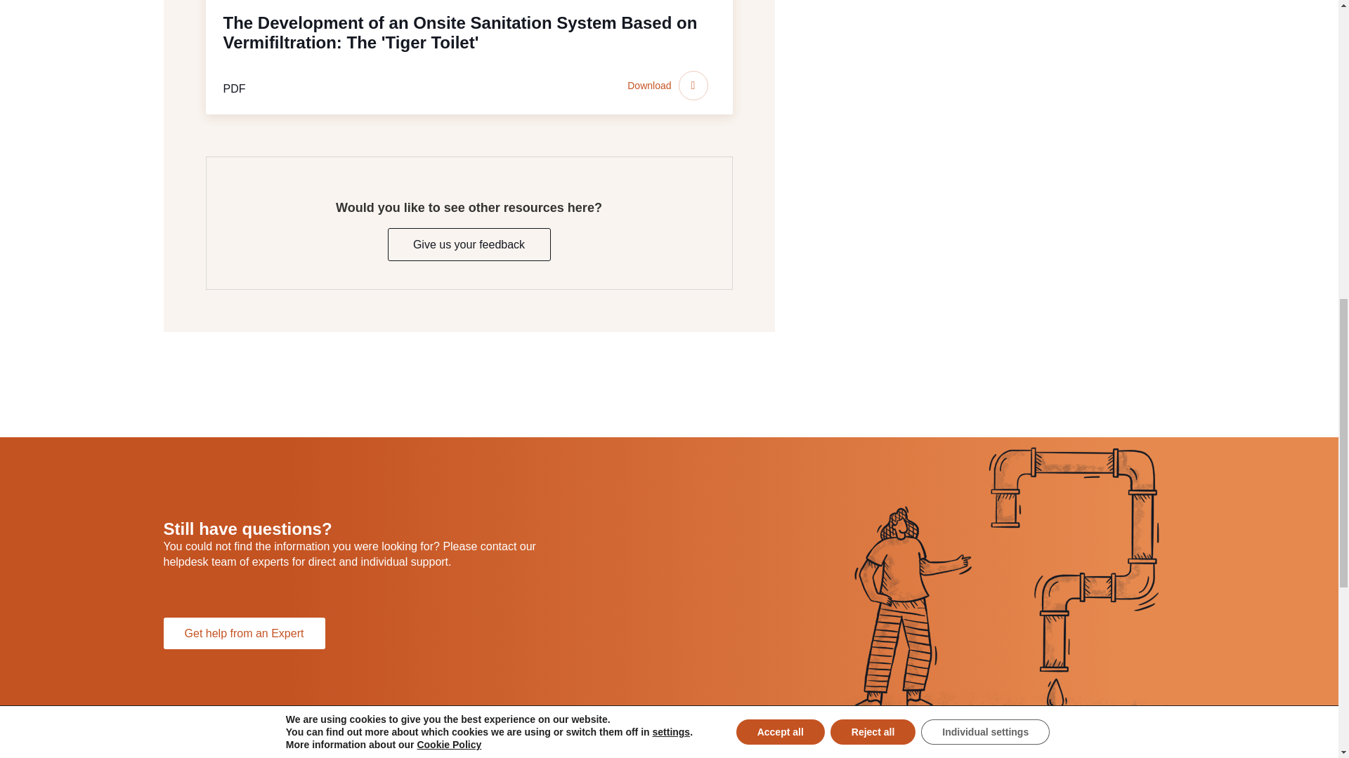 This screenshot has width=1349, height=758. I want to click on Give us your feedback, so click(469, 244).